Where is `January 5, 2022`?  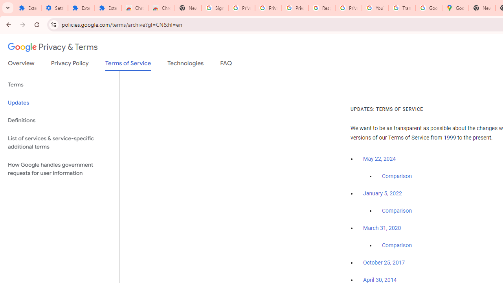
January 5, 2022 is located at coordinates (382, 193).